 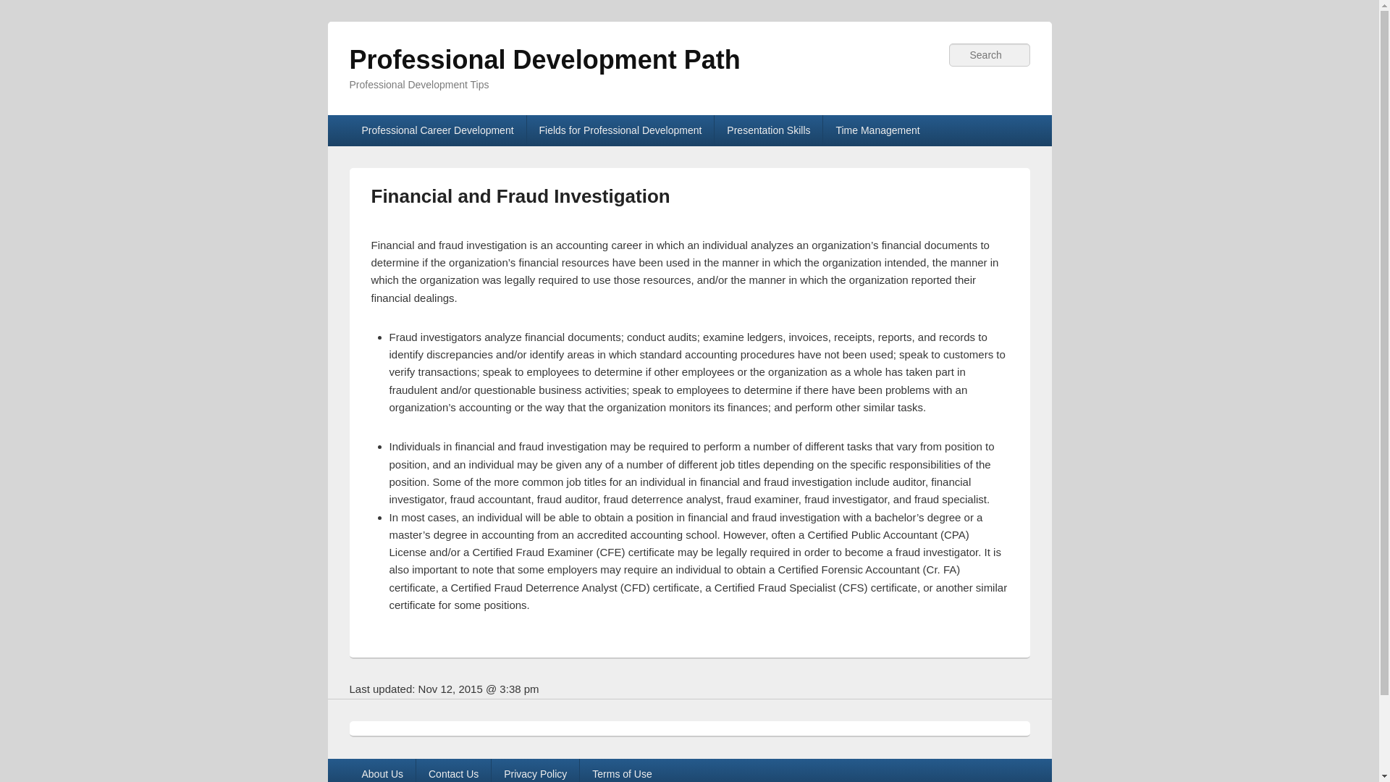 I want to click on Time Management, so click(x=877, y=130).